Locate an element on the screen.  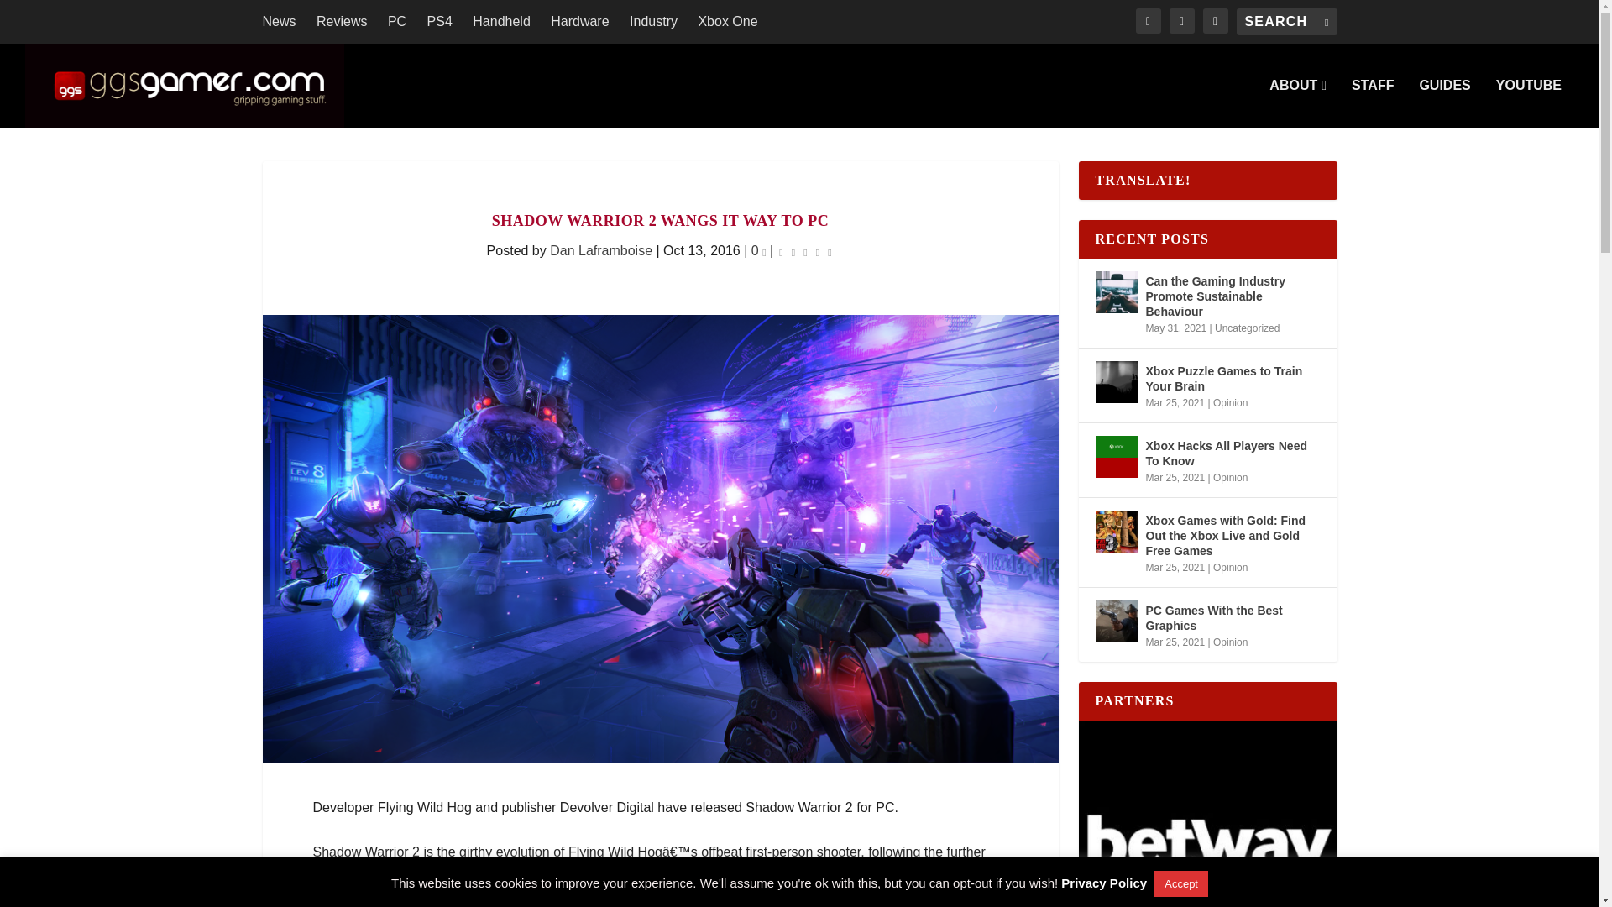
Search for: is located at coordinates (1286, 22).